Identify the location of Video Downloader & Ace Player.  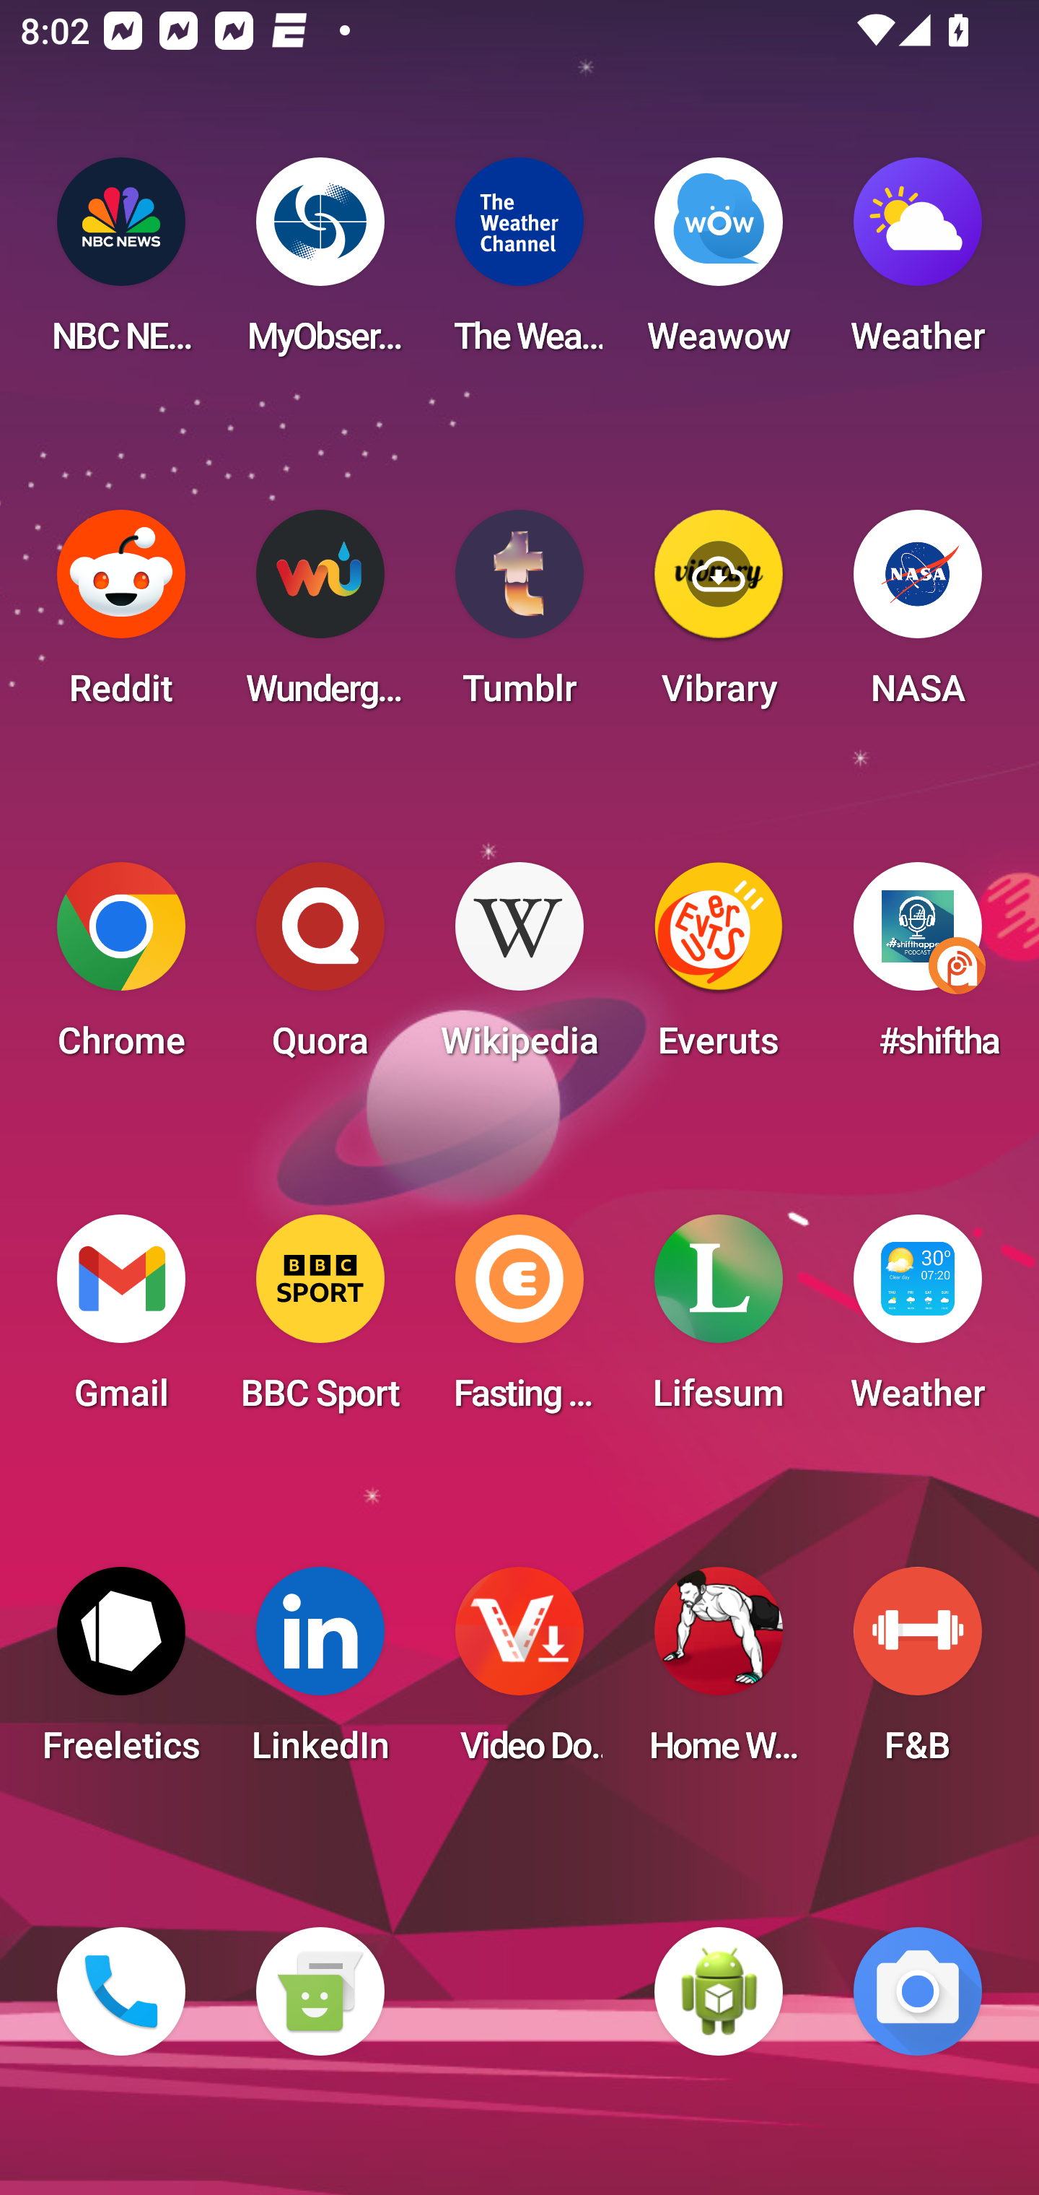
(519, 1674).